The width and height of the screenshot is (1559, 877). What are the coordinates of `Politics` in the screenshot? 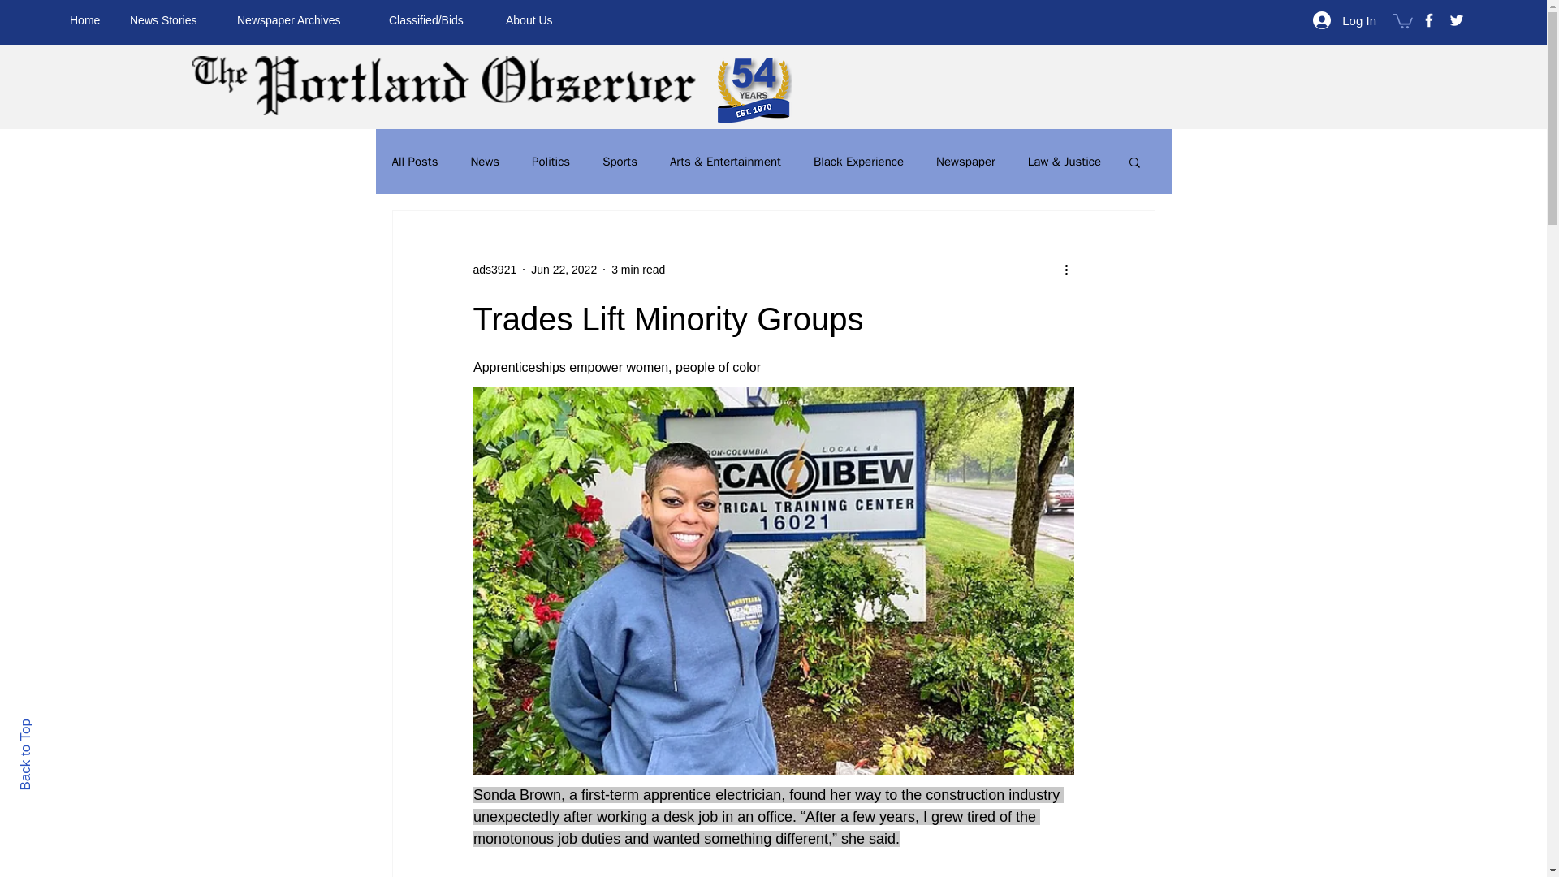 It's located at (551, 162).